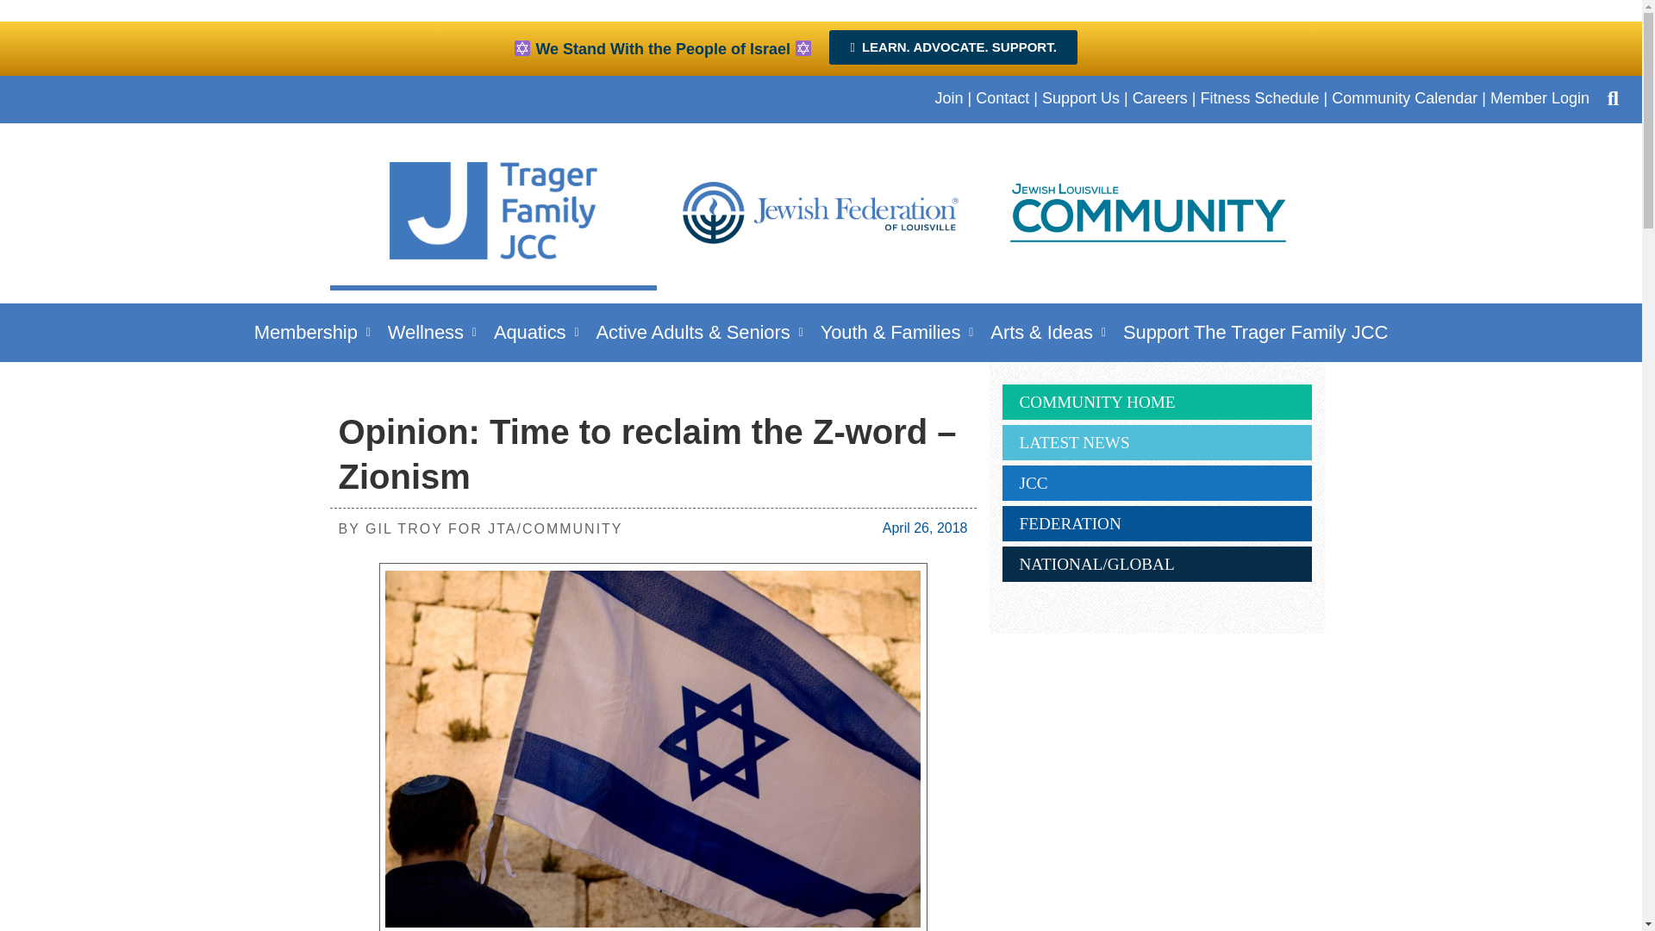  Describe the element at coordinates (536, 332) in the screenshot. I see `Aquatics` at that location.